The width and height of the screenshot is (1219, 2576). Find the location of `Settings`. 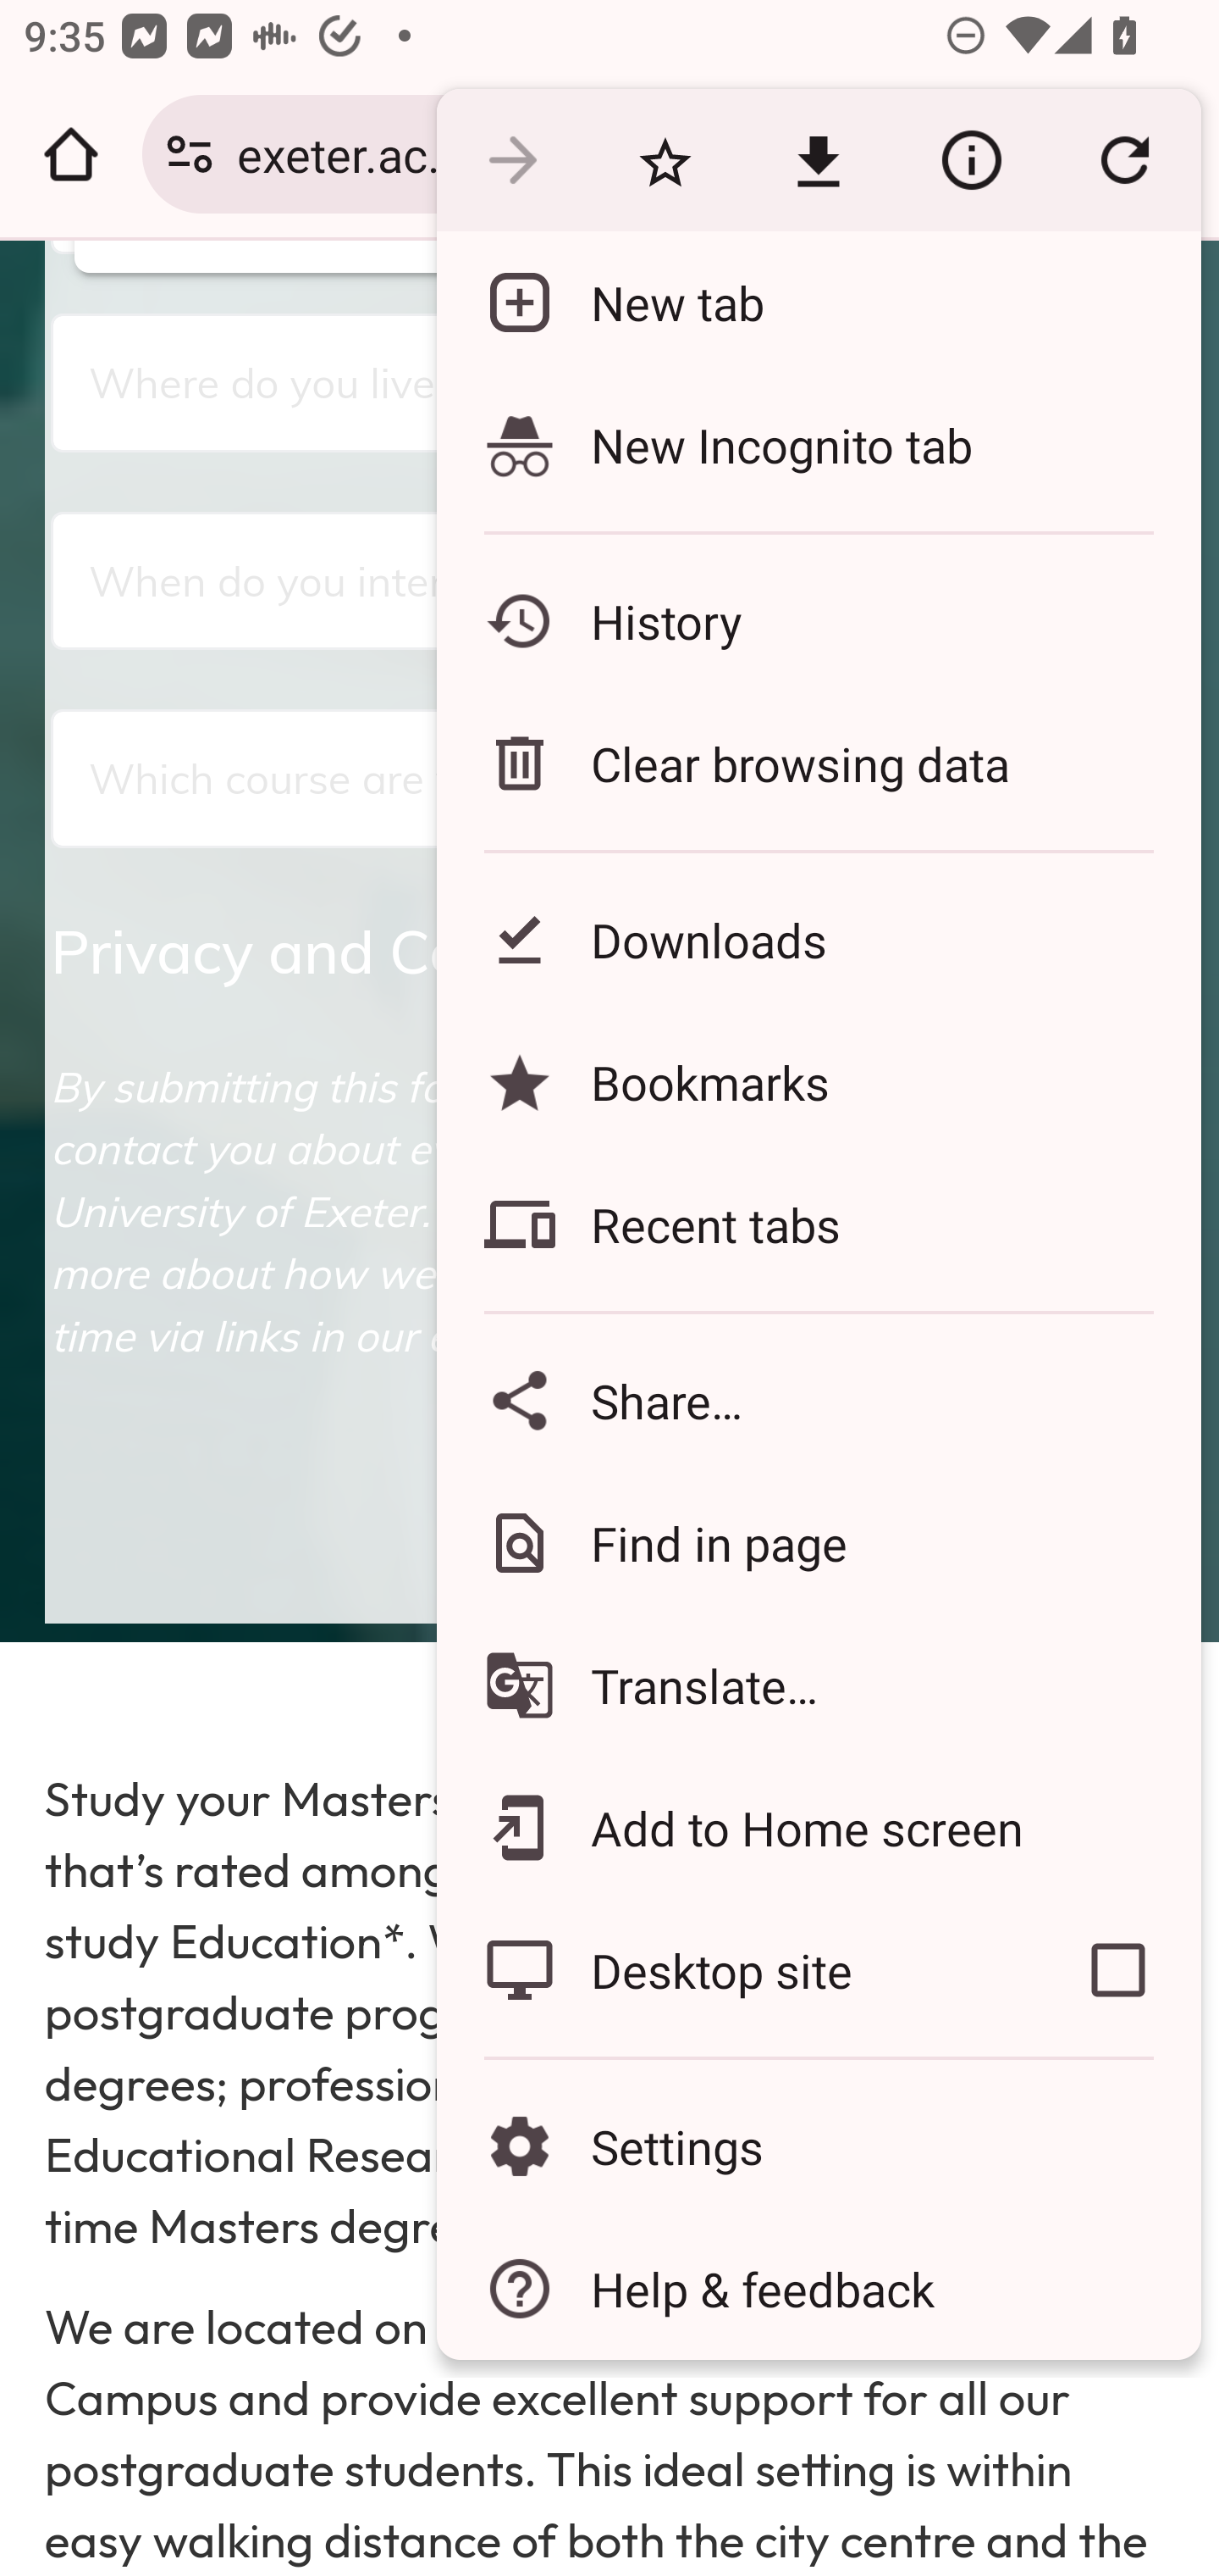

Settings is located at coordinates (818, 2147).